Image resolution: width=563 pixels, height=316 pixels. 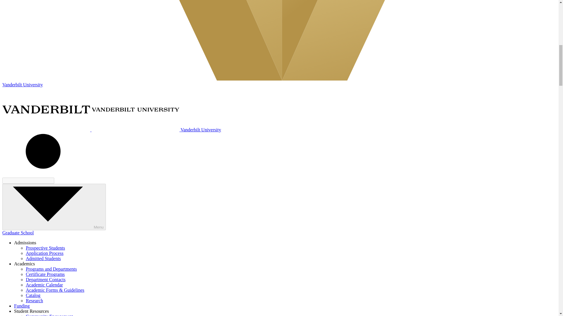 I want to click on Vanderbilt University, so click(x=111, y=130).